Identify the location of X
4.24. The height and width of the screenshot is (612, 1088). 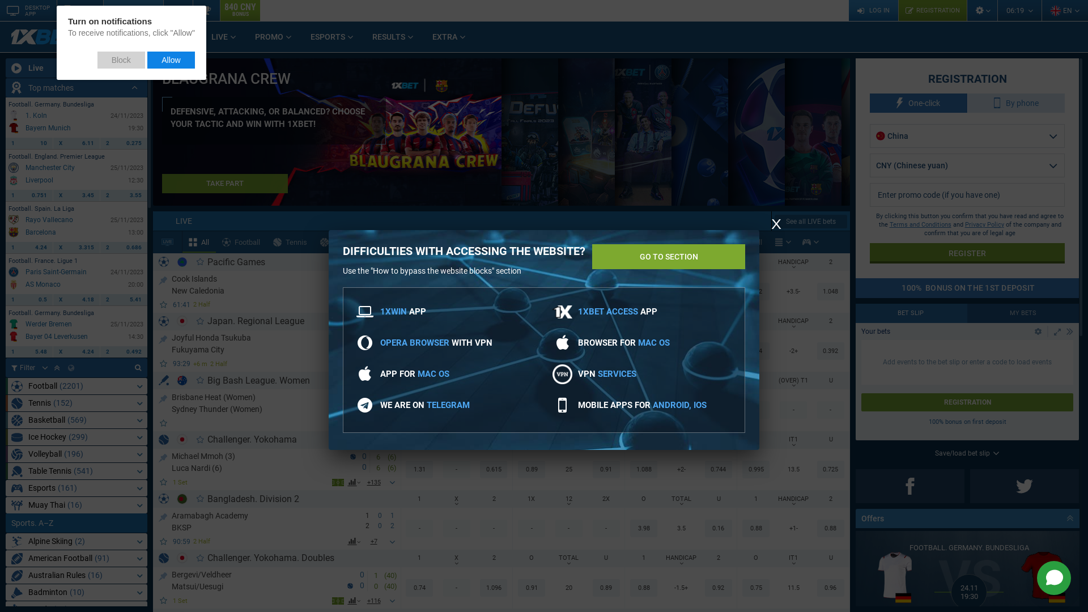
(77, 352).